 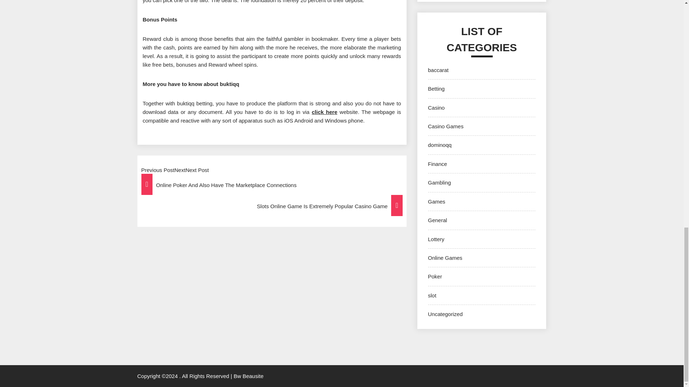 I want to click on Poker, so click(x=435, y=276).